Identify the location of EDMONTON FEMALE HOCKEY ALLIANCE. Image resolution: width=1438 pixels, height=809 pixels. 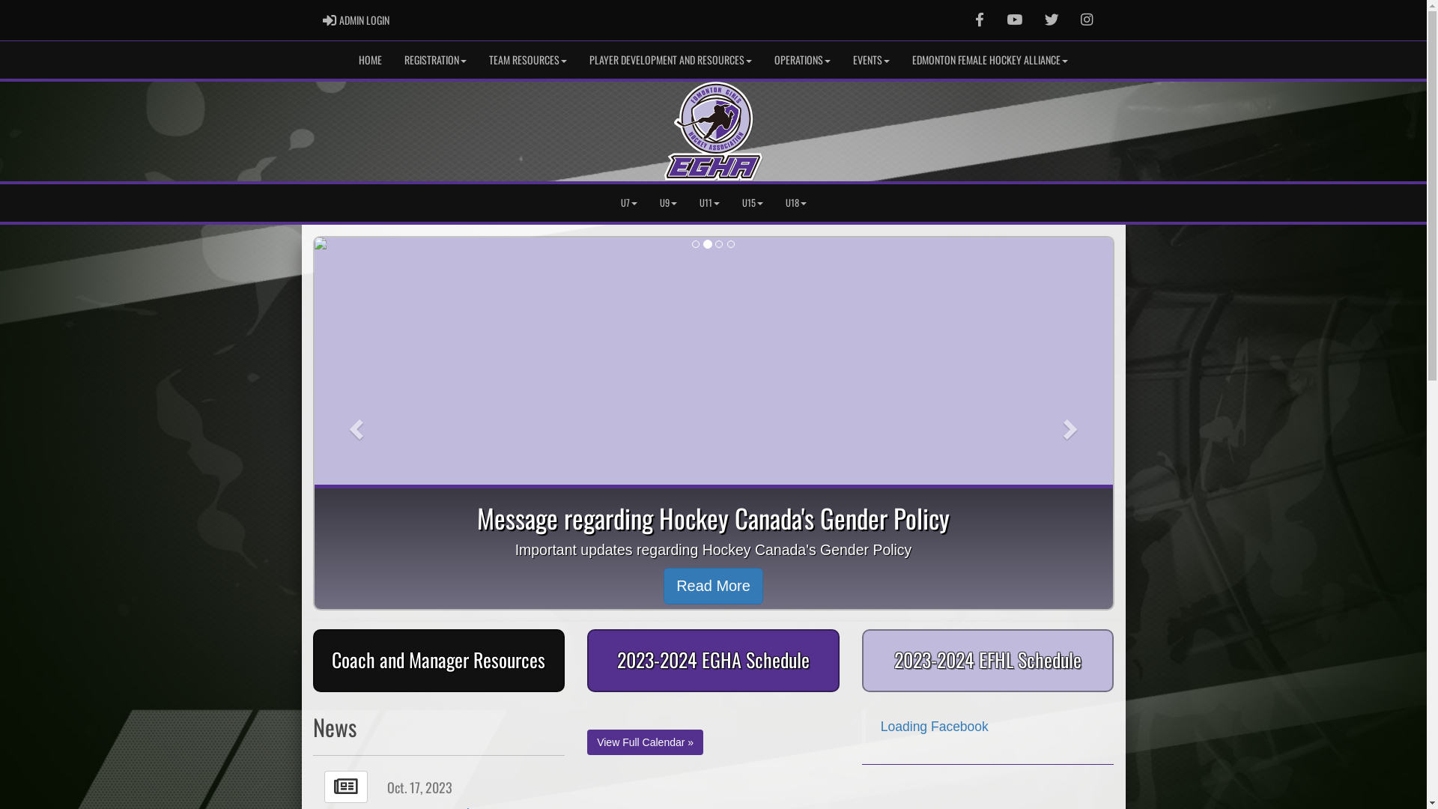
(990, 60).